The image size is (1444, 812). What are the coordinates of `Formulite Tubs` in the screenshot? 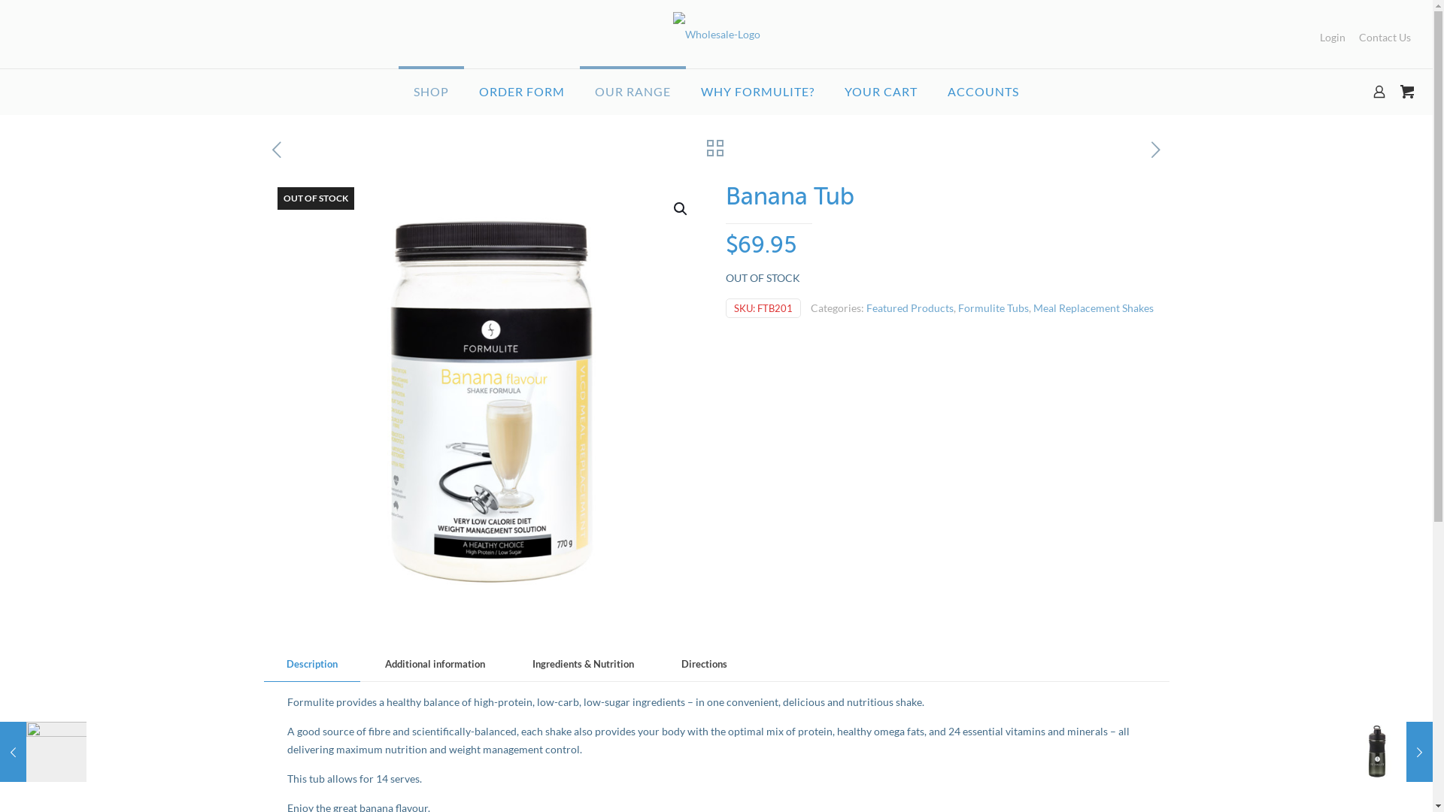 It's located at (994, 308).